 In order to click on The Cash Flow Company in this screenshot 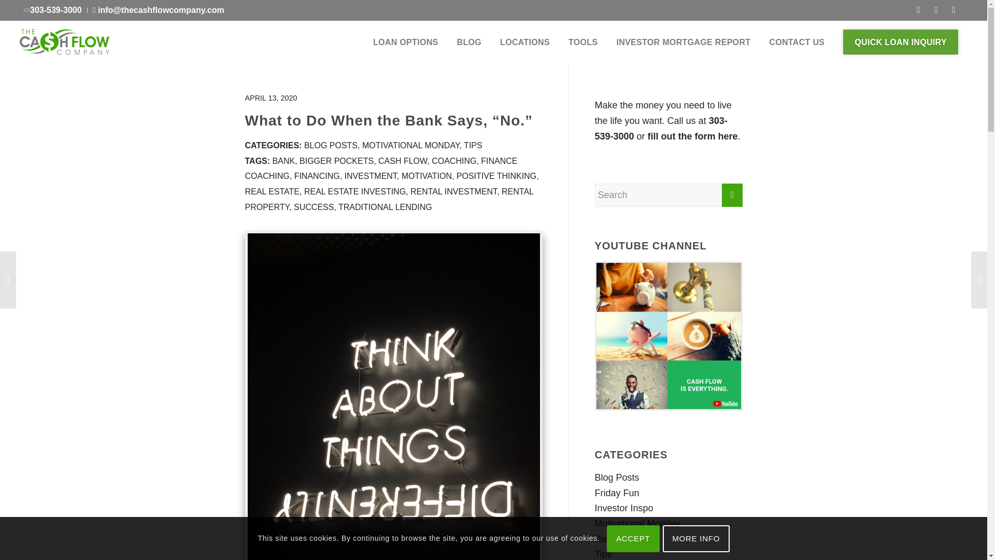, I will do `click(64, 42)`.